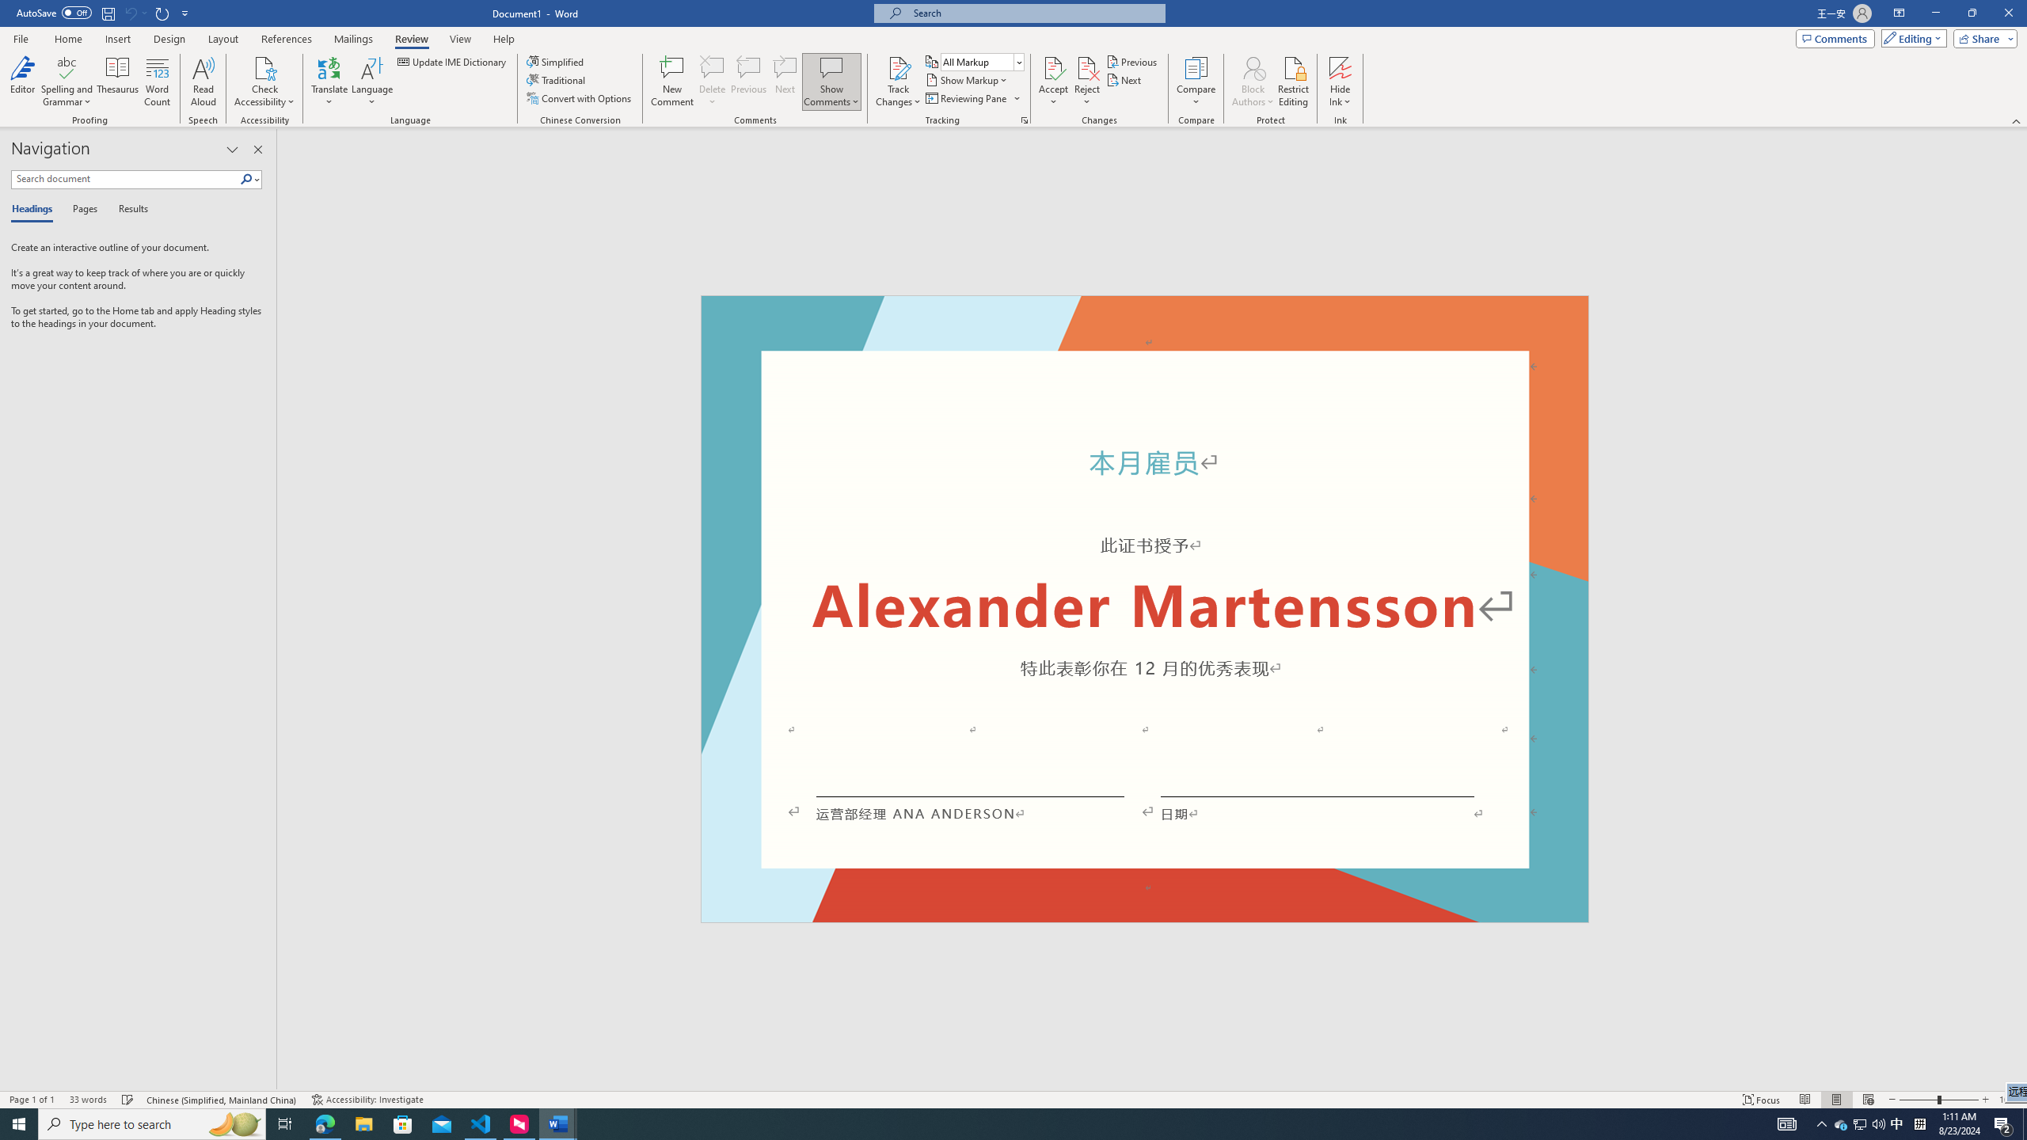 The width and height of the screenshot is (2027, 1140). I want to click on Spelling and Grammar, so click(68, 82).